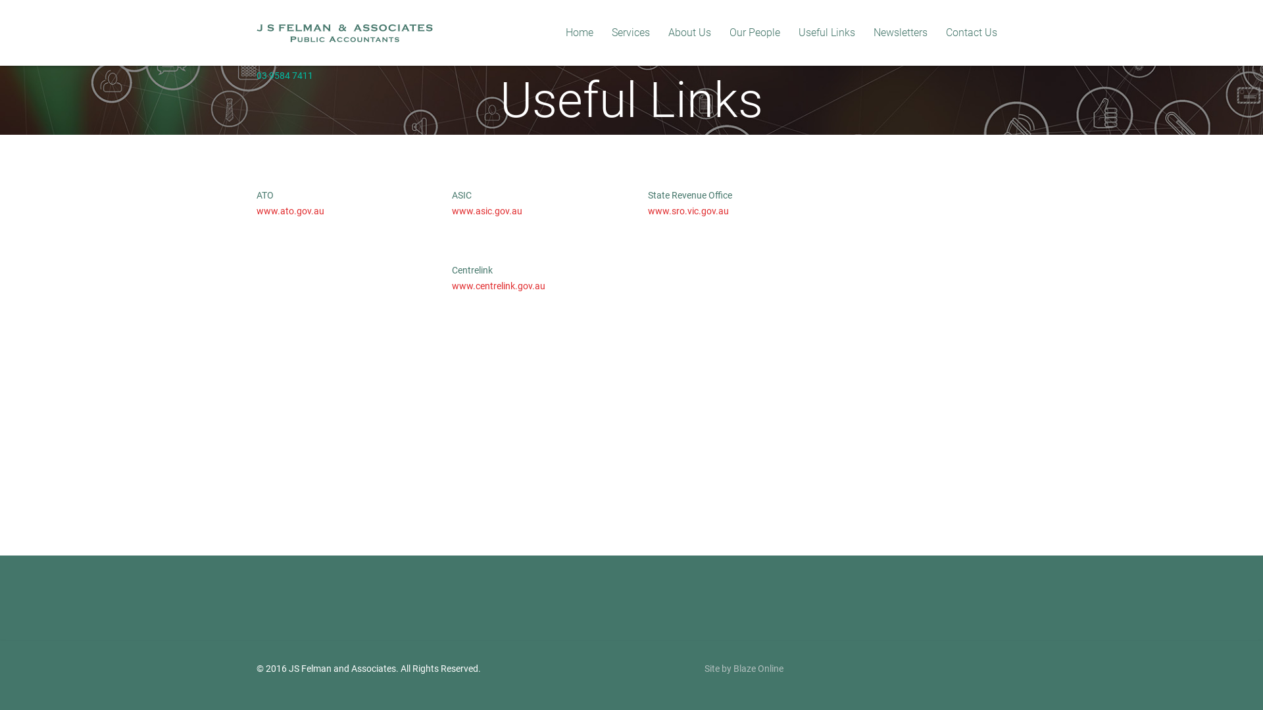 This screenshot has width=1263, height=710. Describe the element at coordinates (901, 33) in the screenshot. I see `Newsletters` at that location.